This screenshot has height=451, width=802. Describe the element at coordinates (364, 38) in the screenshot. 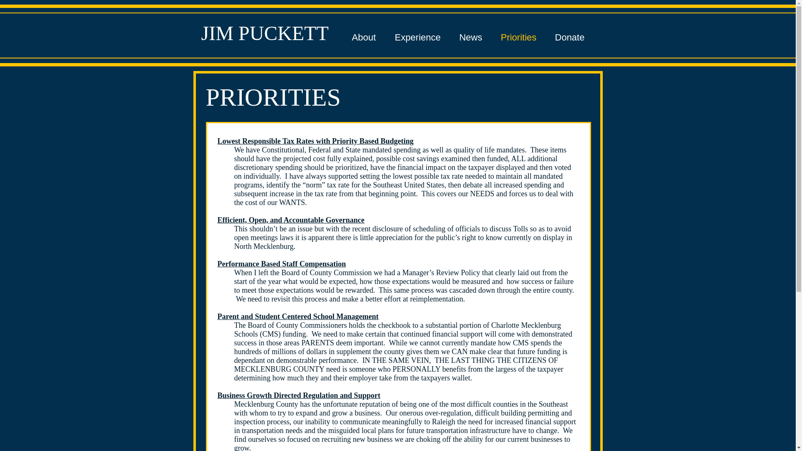

I see `About` at that location.